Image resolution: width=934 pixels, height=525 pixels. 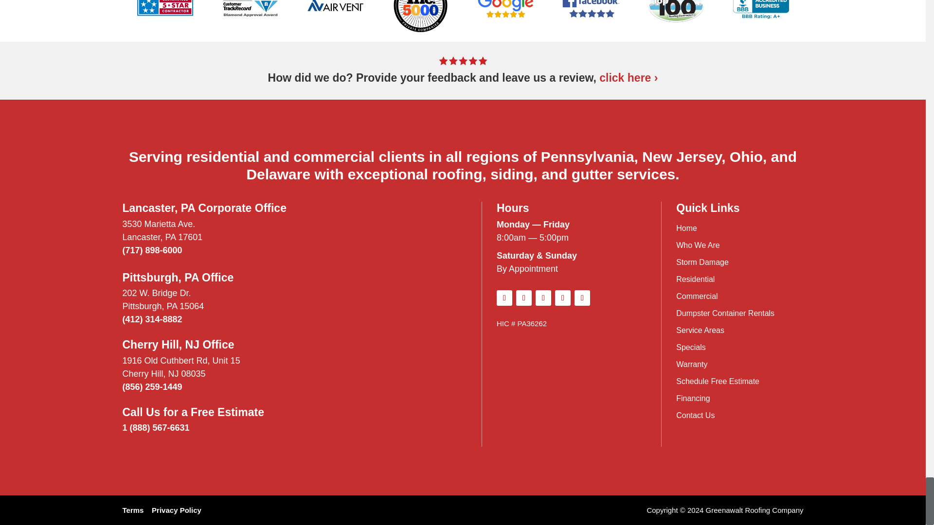 I want to click on Follow on LinkedIn, so click(x=523, y=297).